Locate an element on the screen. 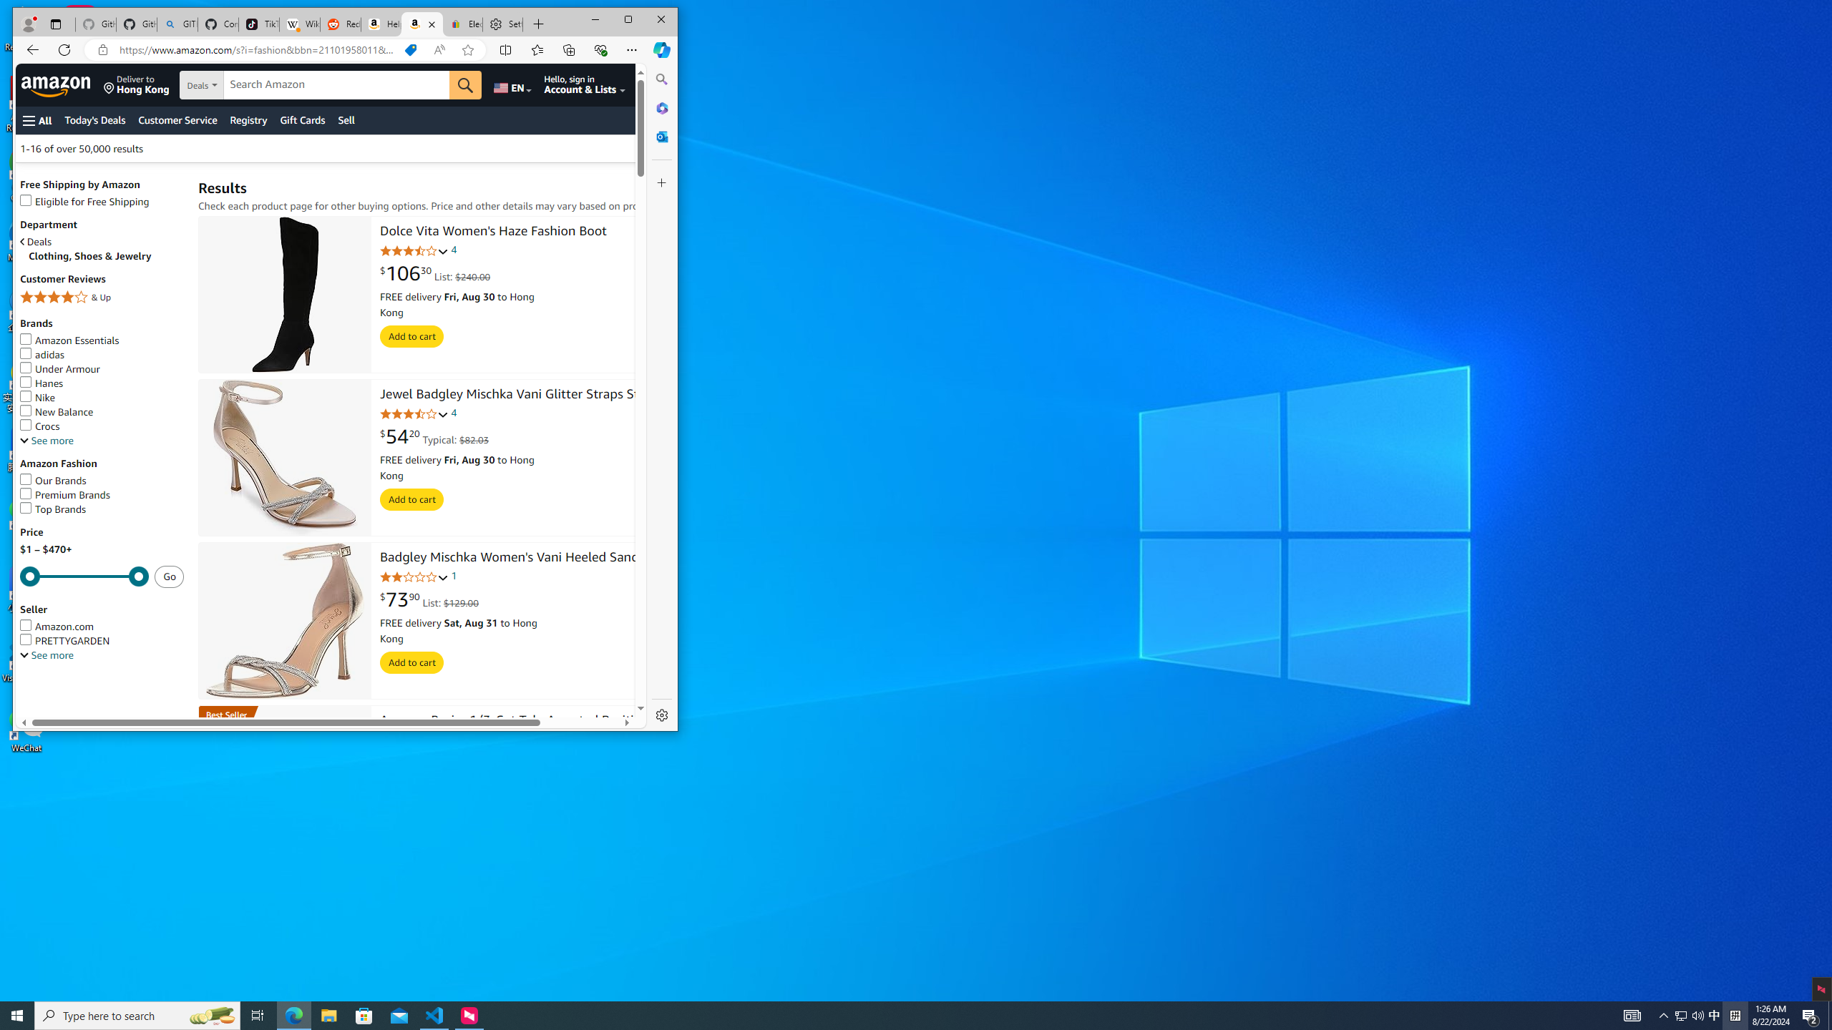 The width and height of the screenshot is (1832, 1030). 4 Stars & Up& Up is located at coordinates (102, 299).